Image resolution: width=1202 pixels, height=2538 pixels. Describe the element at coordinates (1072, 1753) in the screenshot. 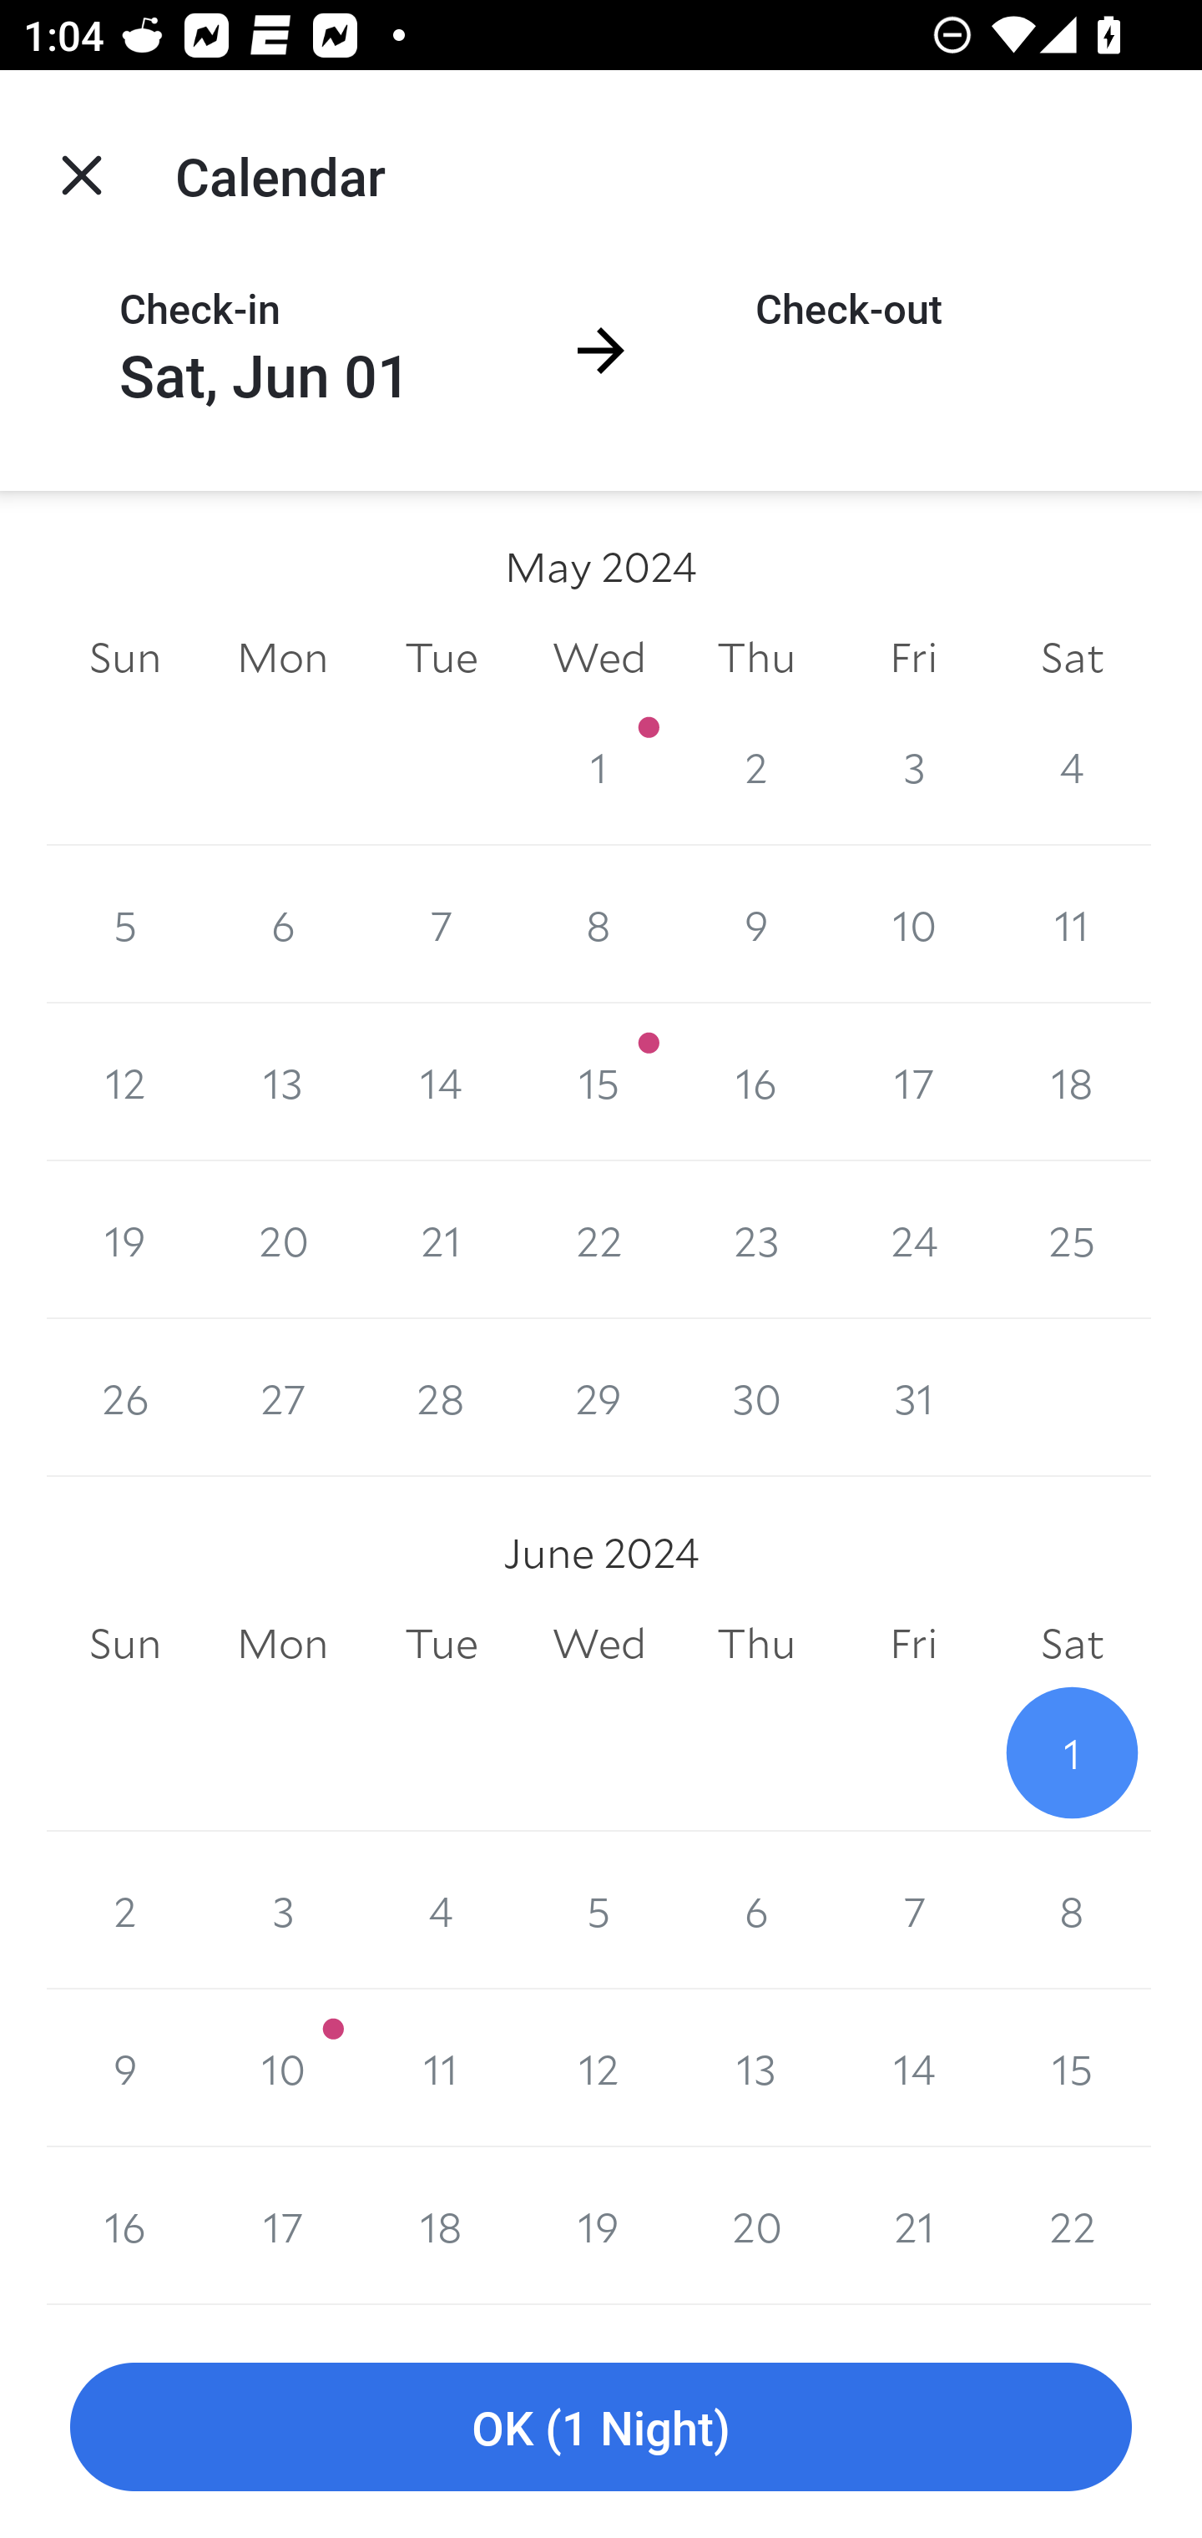

I see `1 1 June 2024` at that location.